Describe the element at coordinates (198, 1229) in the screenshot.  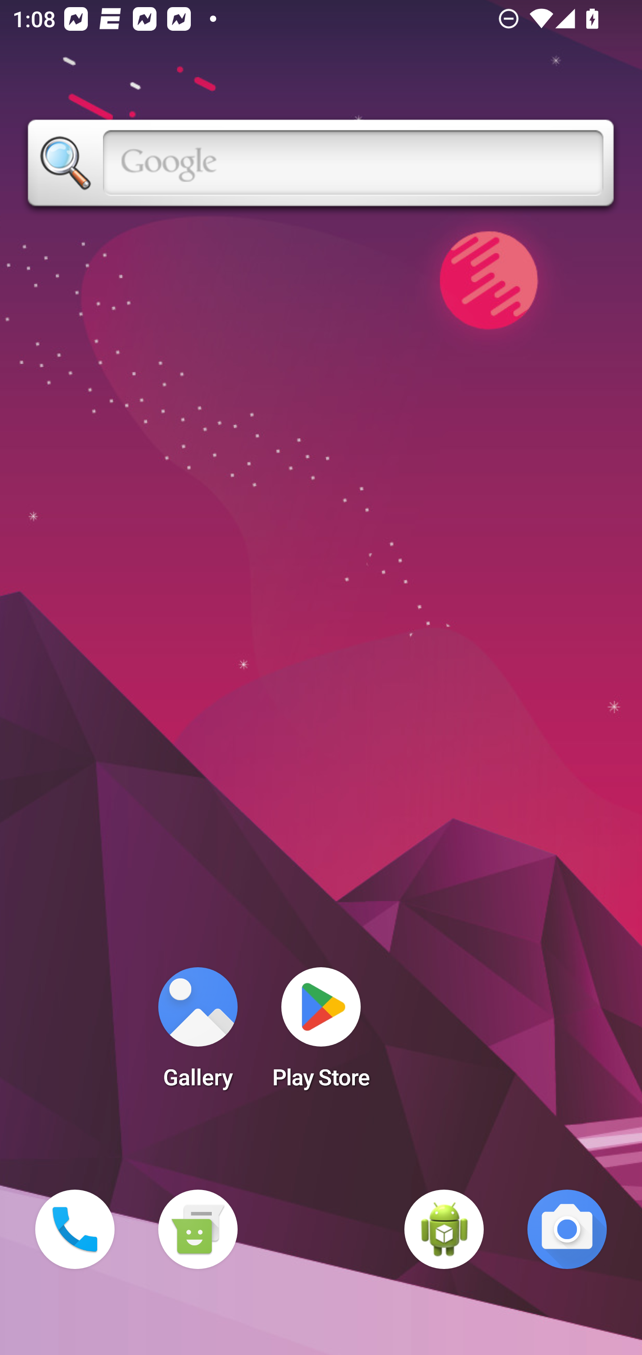
I see `Messaging` at that location.